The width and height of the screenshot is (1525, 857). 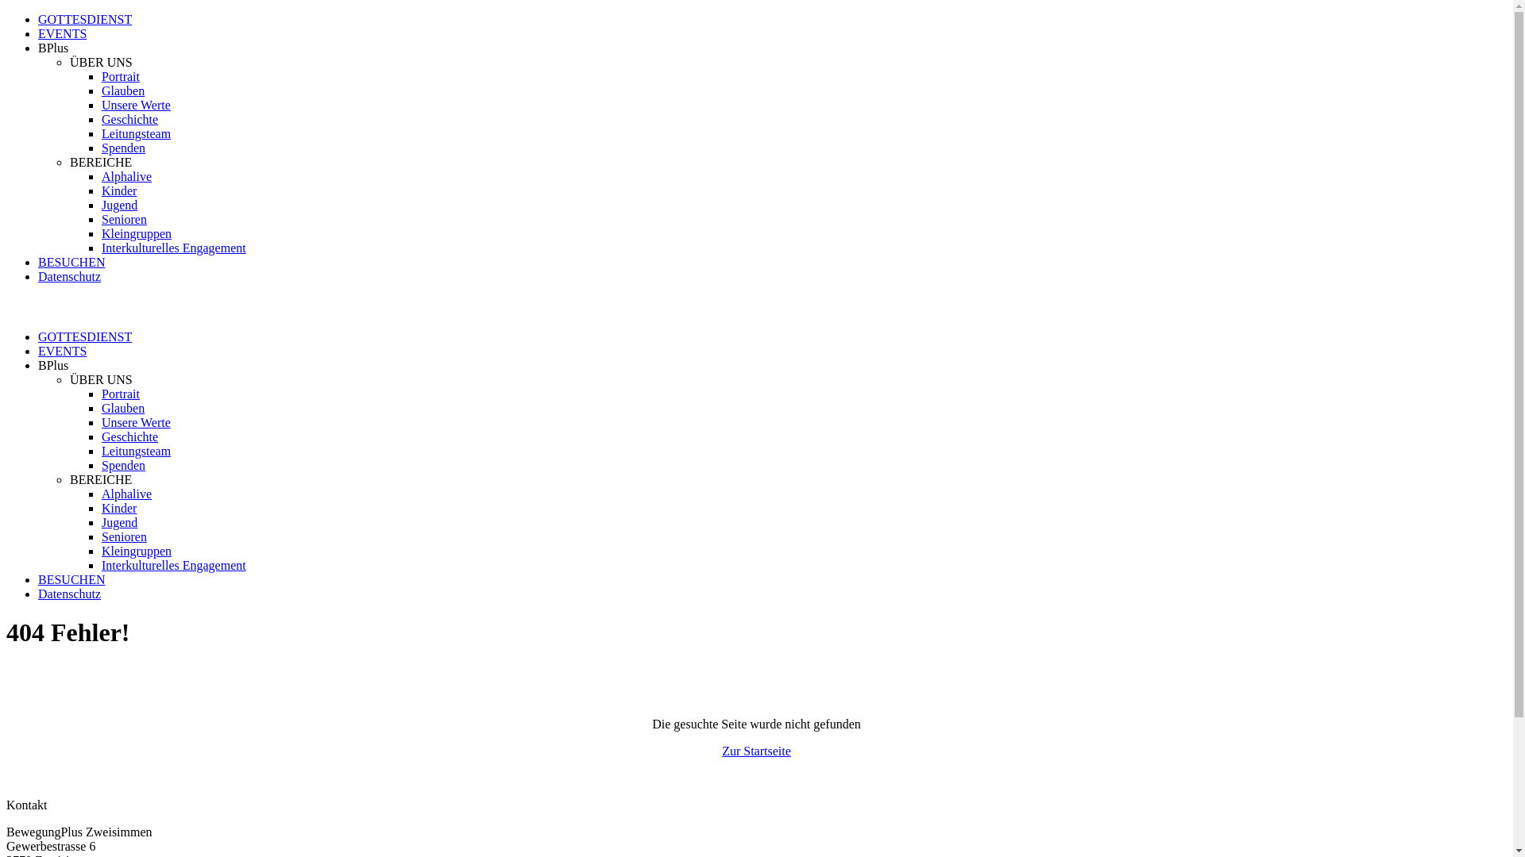 I want to click on Kleingruppen, so click(x=137, y=551).